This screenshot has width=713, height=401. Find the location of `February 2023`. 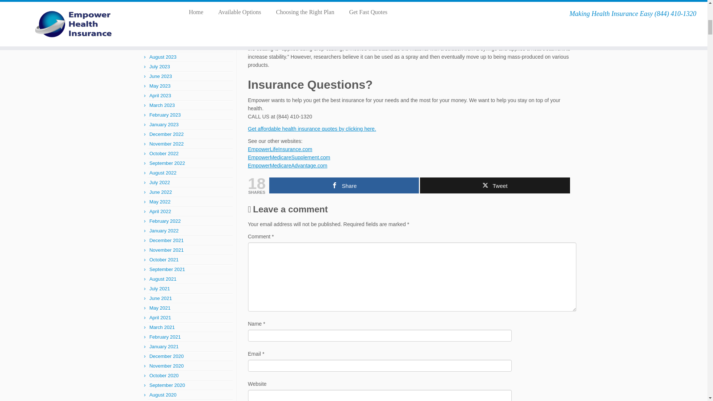

February 2023 is located at coordinates (165, 115).